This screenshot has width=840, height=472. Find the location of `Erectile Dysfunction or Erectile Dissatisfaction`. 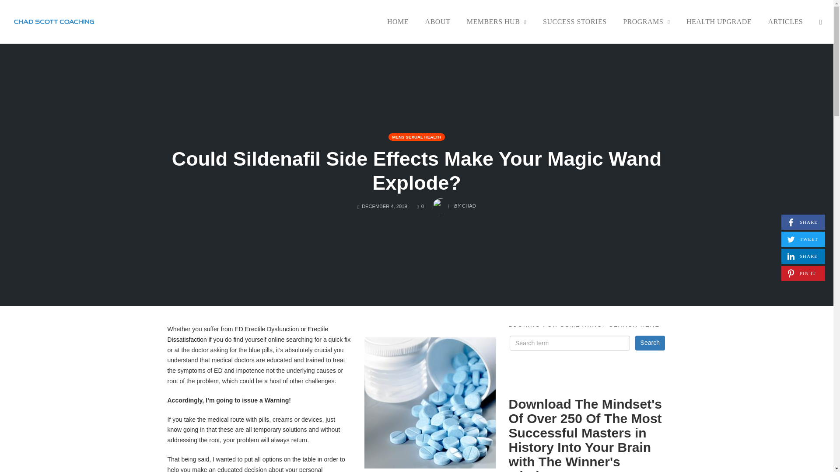

Erectile Dysfunction or Erectile Dissatisfaction is located at coordinates (248, 334).